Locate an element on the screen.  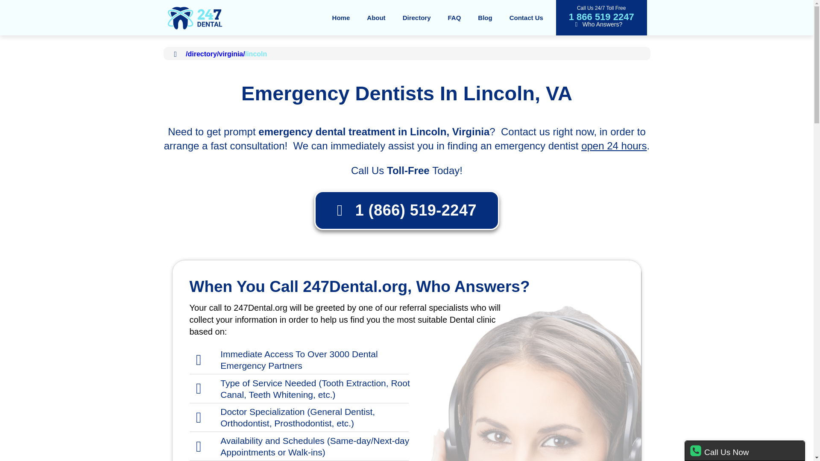
Directory is located at coordinates (417, 17).